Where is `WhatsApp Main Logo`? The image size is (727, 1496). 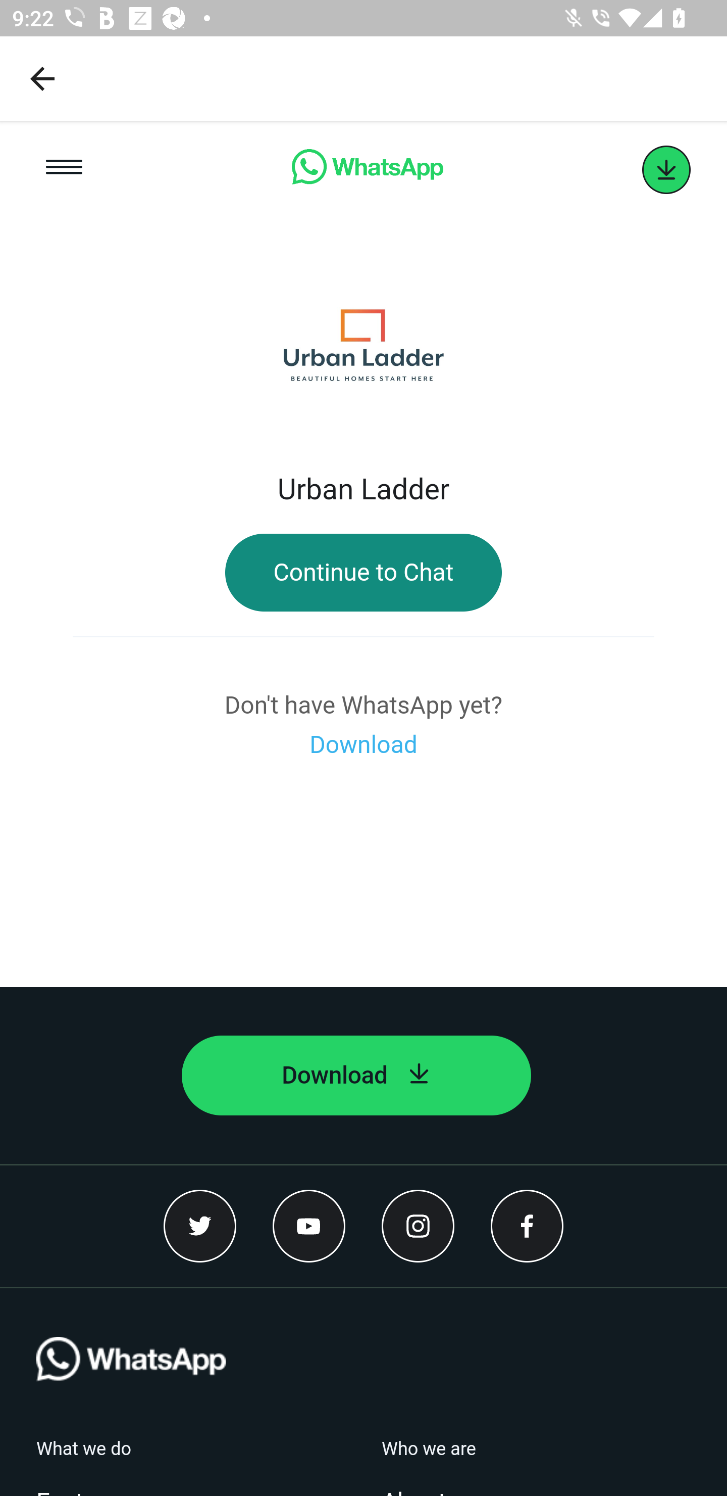 WhatsApp Main Logo is located at coordinates (131, 1387).